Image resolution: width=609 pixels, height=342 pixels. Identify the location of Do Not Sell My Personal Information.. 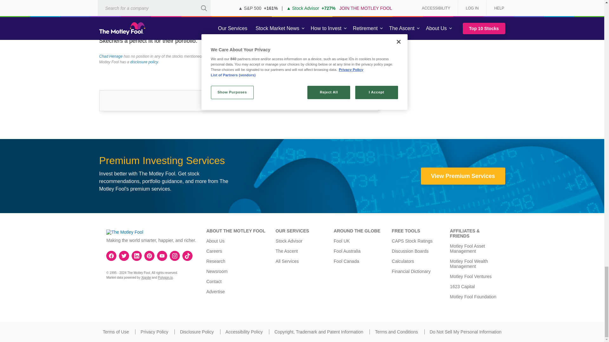
(466, 332).